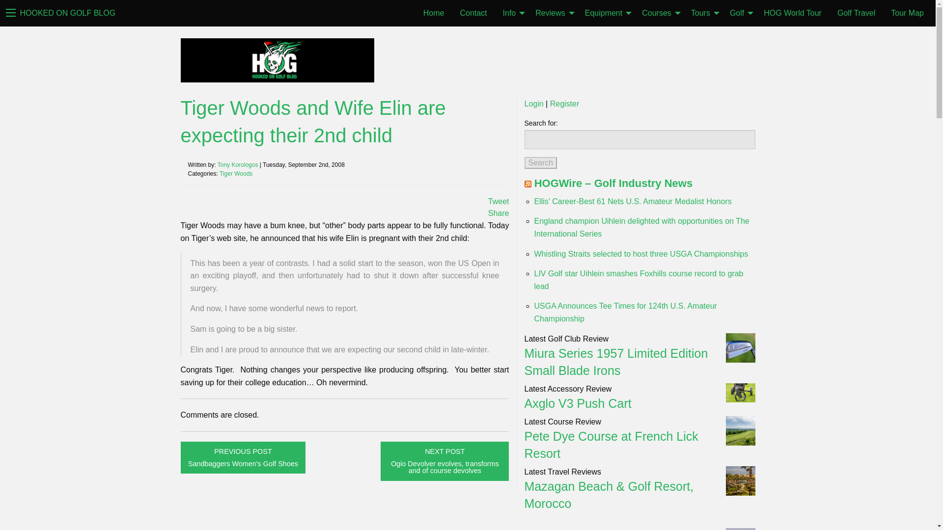  Describe the element at coordinates (616, 362) in the screenshot. I see `Miura Series 1957 Limited Edition Small Blade Irons` at that location.